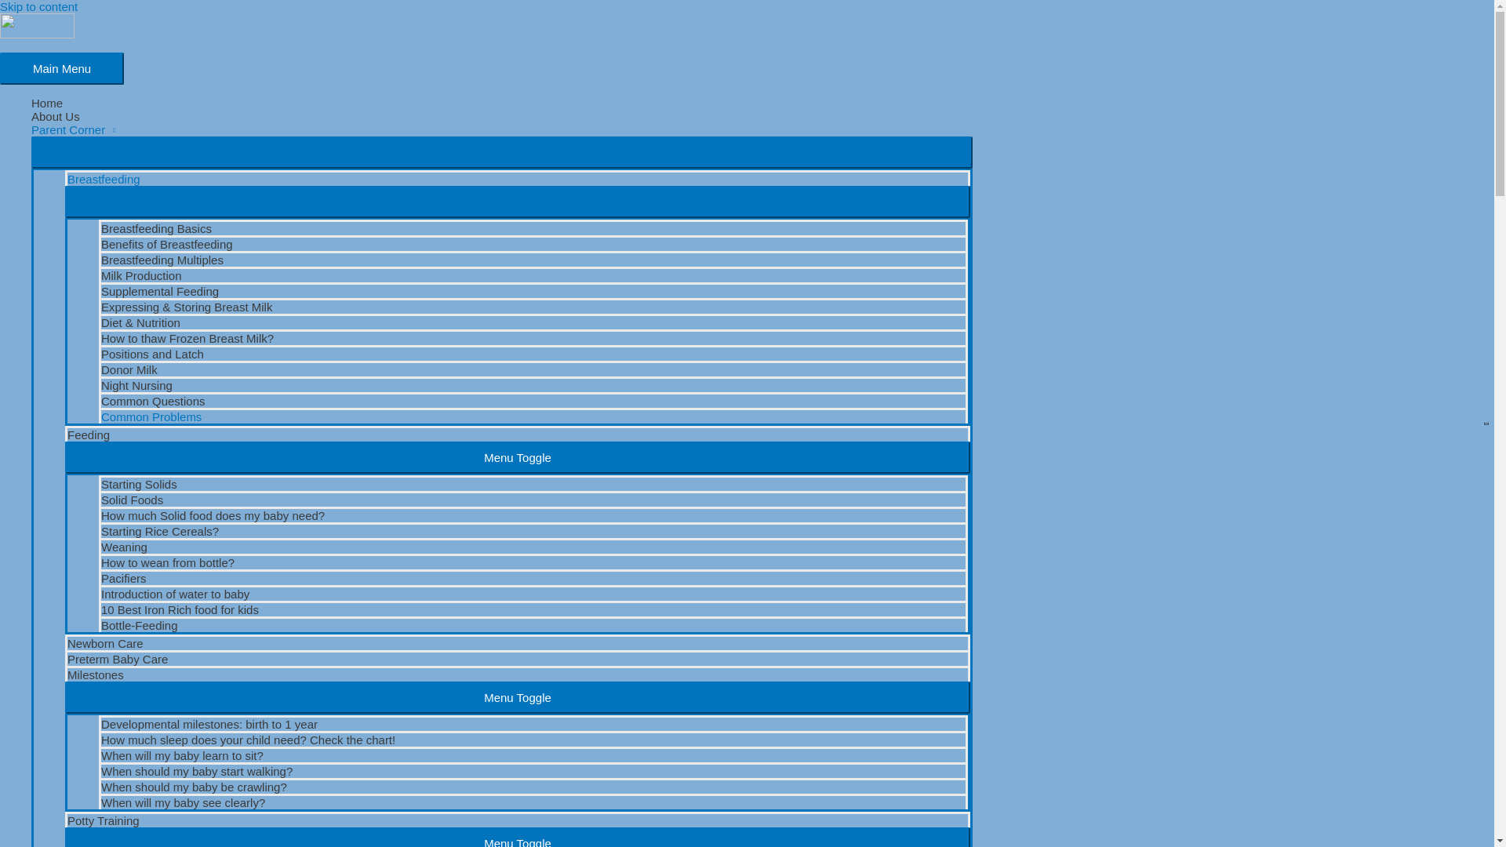 This screenshot has width=1506, height=847. Describe the element at coordinates (533, 353) in the screenshot. I see `Positions and Latch` at that location.